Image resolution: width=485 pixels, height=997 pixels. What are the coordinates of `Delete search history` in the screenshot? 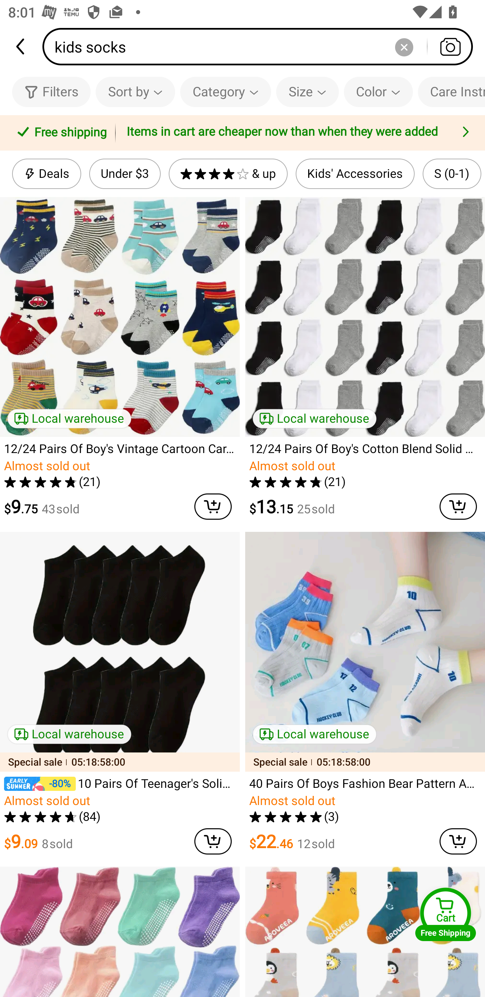 It's located at (404, 46).